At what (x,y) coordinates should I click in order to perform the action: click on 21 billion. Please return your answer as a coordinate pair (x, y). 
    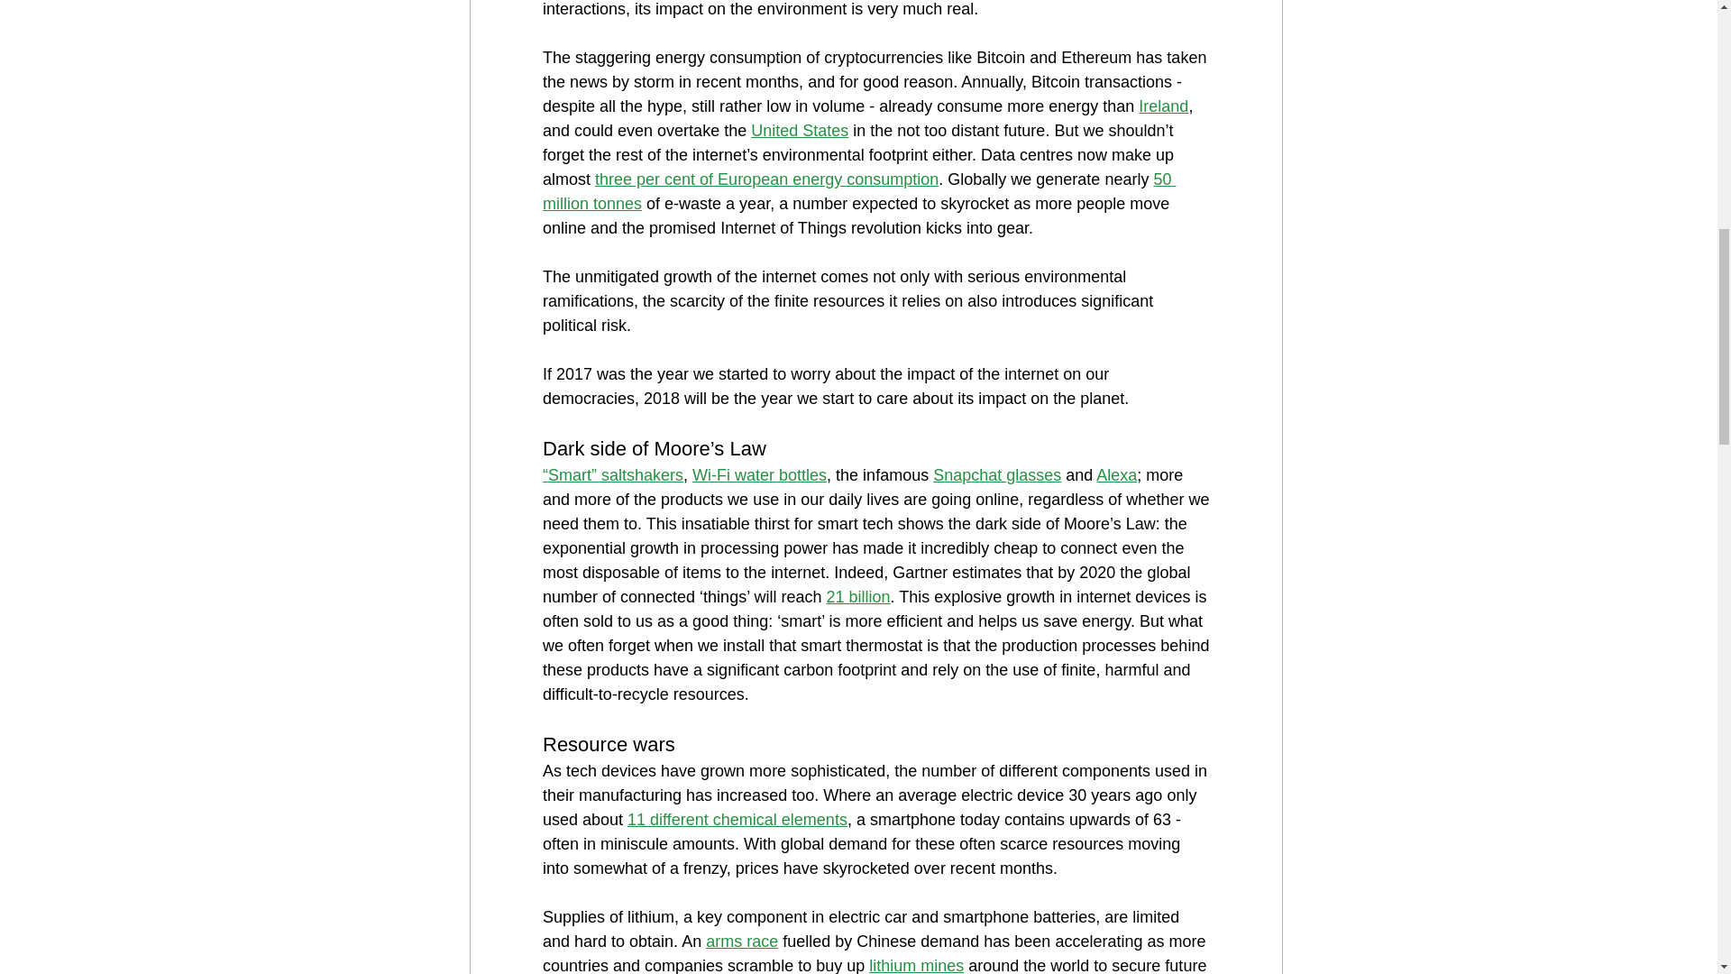
    Looking at the image, I should click on (856, 597).